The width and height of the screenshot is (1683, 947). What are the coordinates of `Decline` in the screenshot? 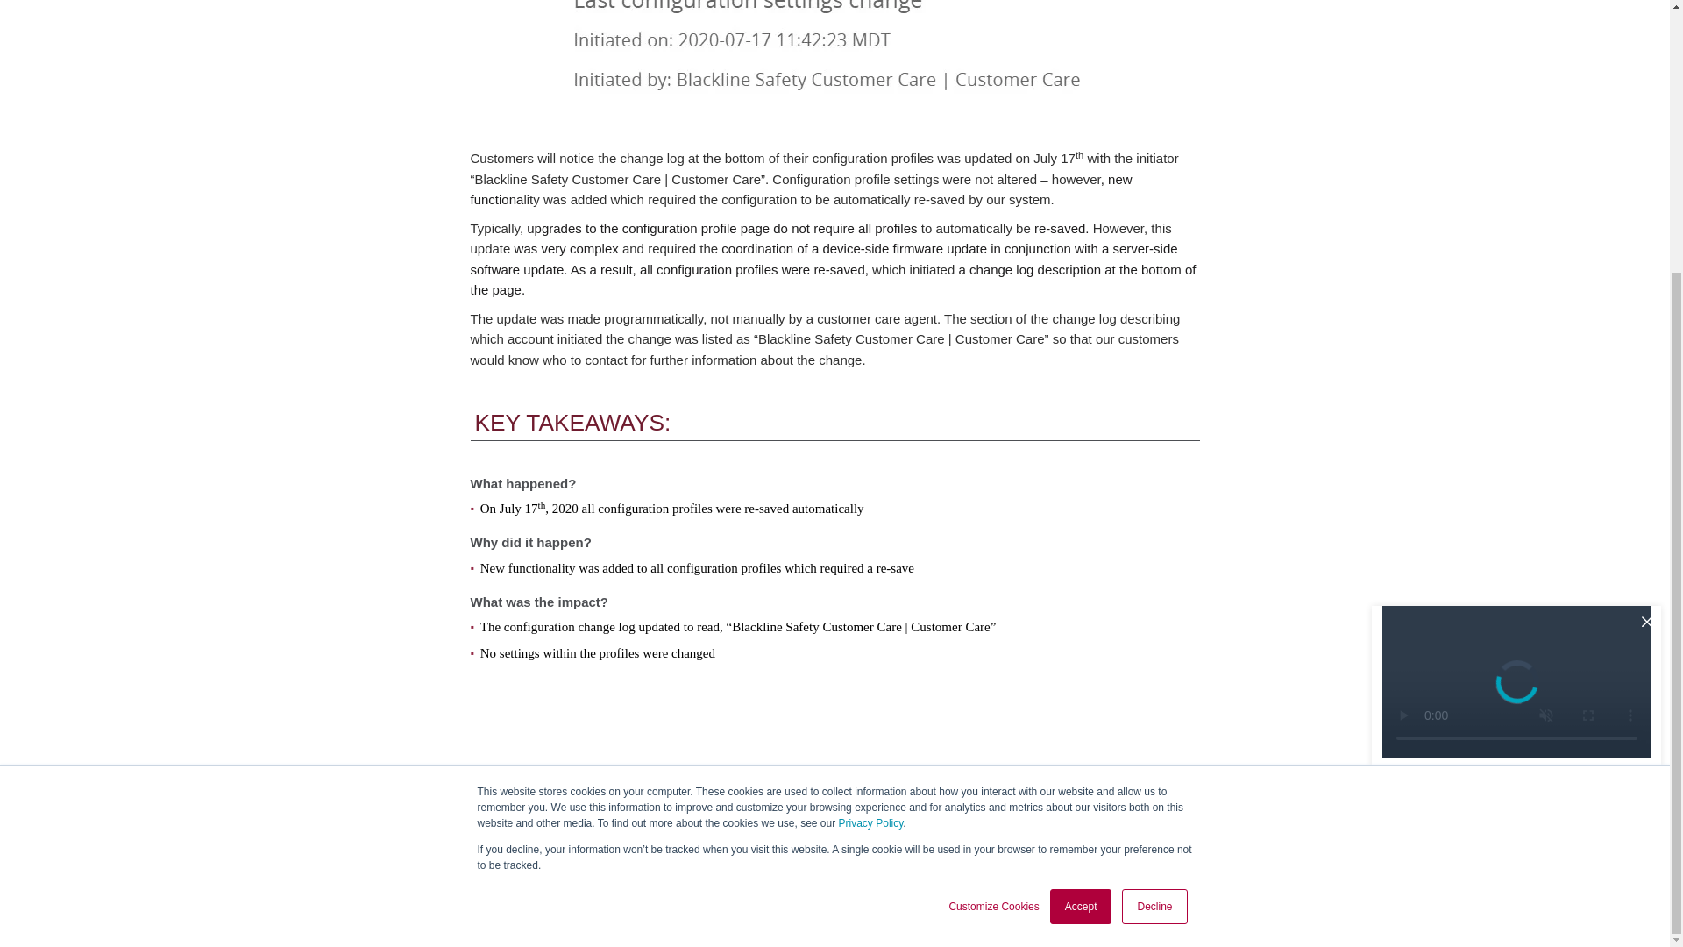 It's located at (1154, 535).